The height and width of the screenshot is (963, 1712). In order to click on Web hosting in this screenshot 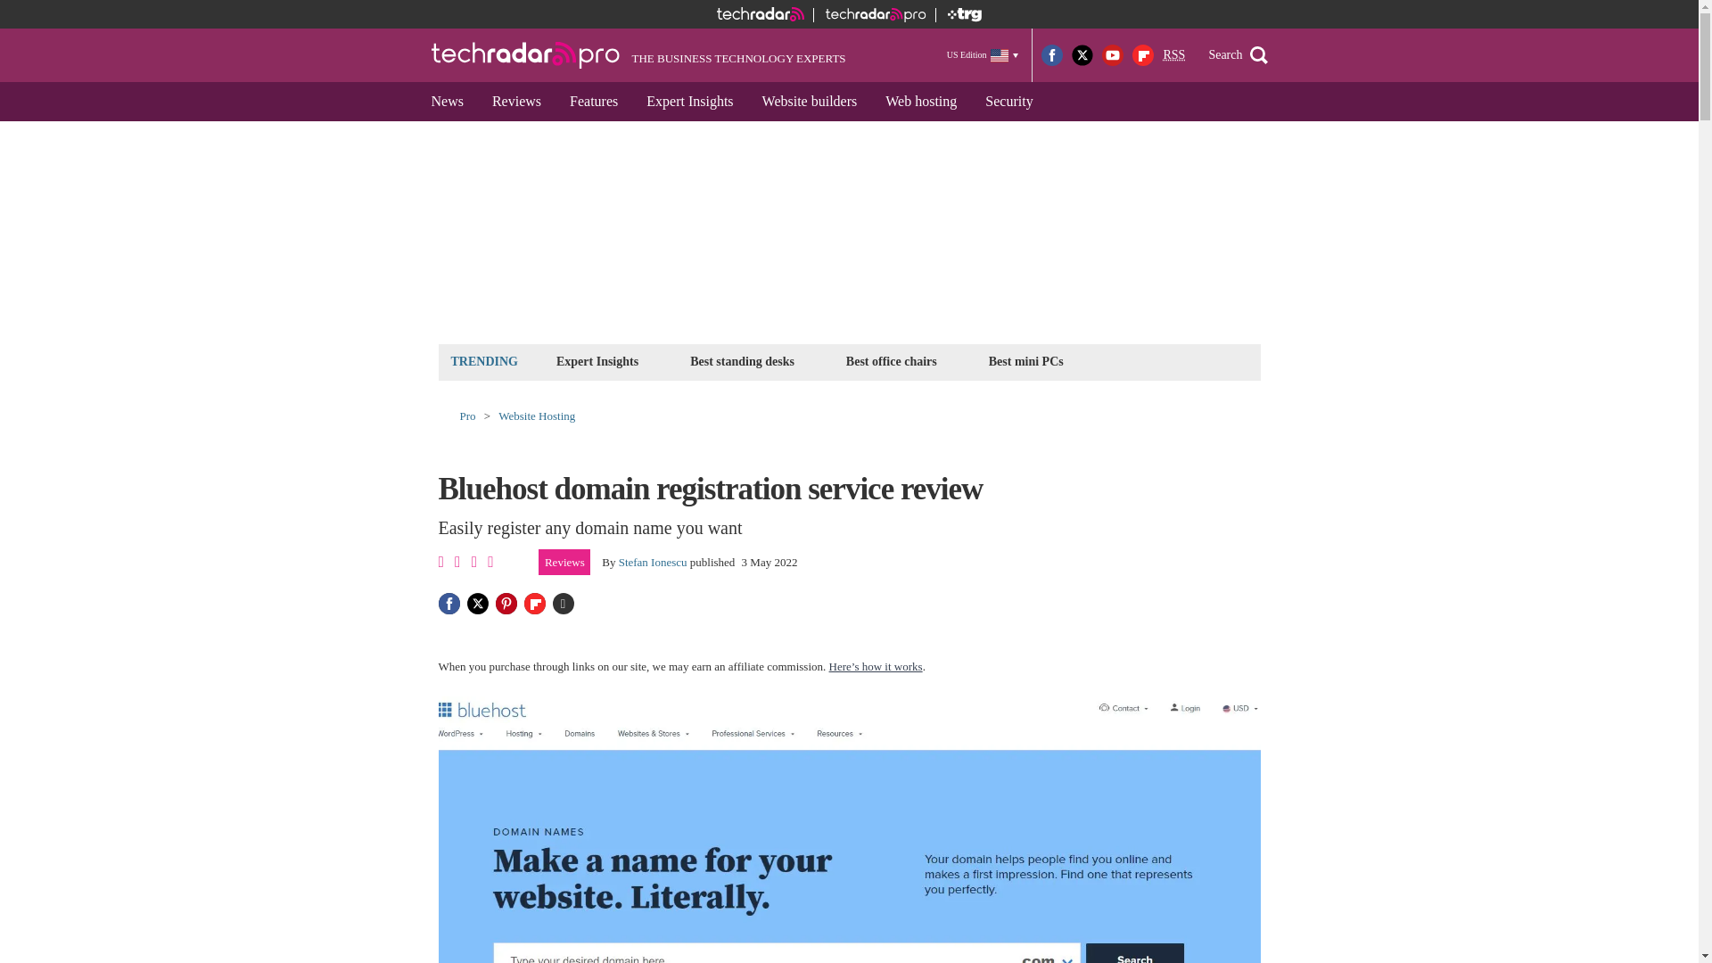, I will do `click(920, 102)`.